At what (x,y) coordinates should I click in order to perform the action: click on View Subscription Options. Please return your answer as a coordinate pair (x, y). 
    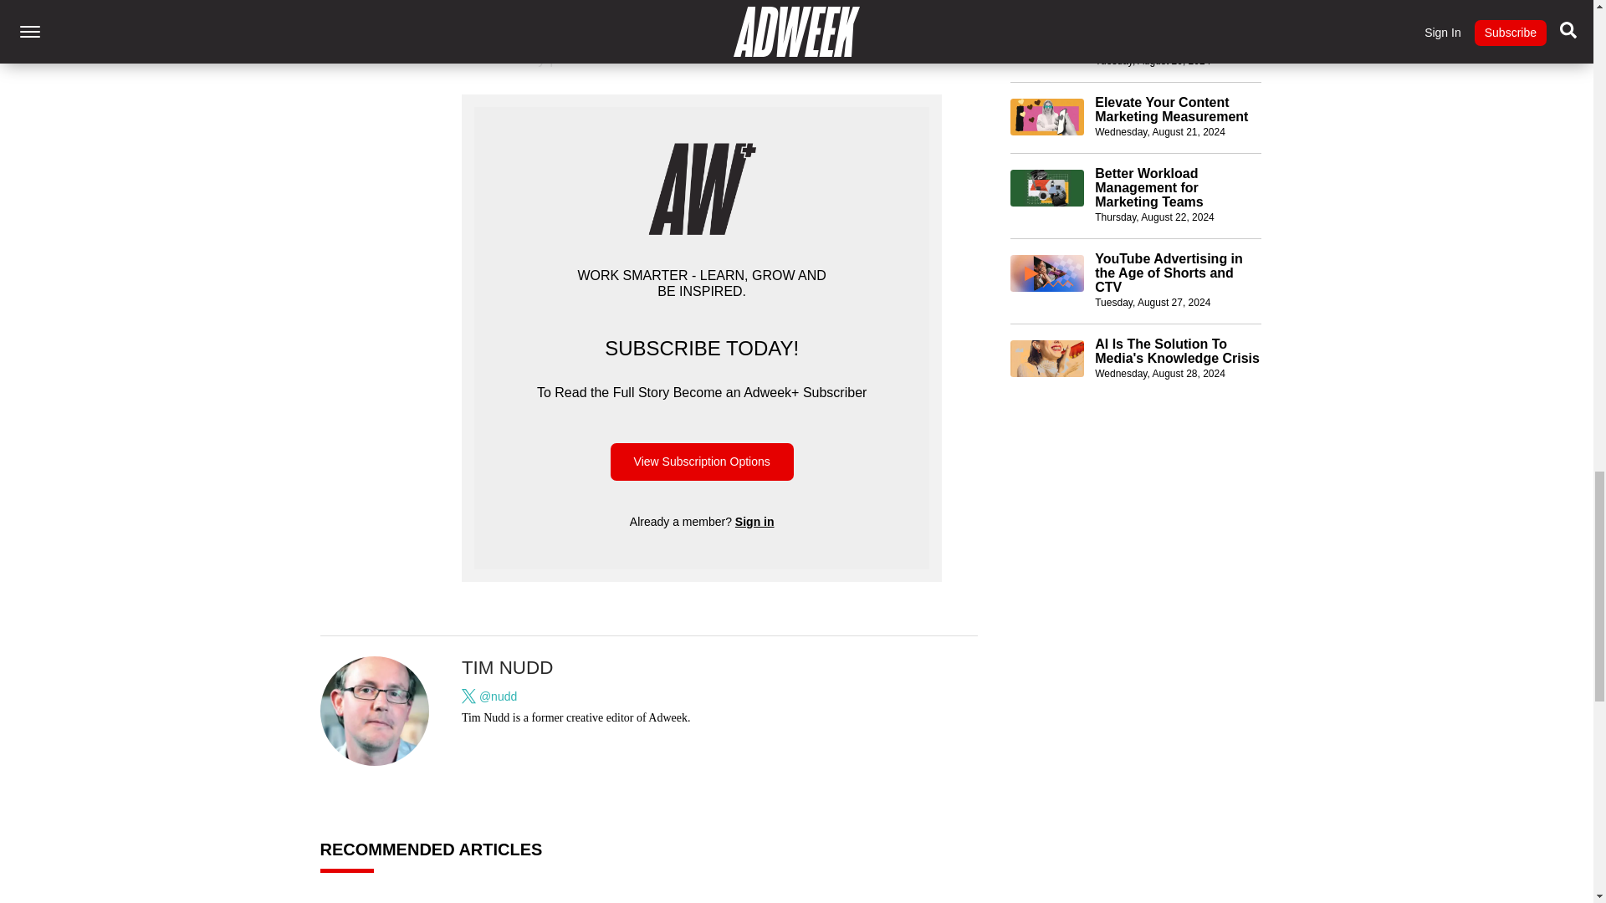
    Looking at the image, I should click on (701, 462).